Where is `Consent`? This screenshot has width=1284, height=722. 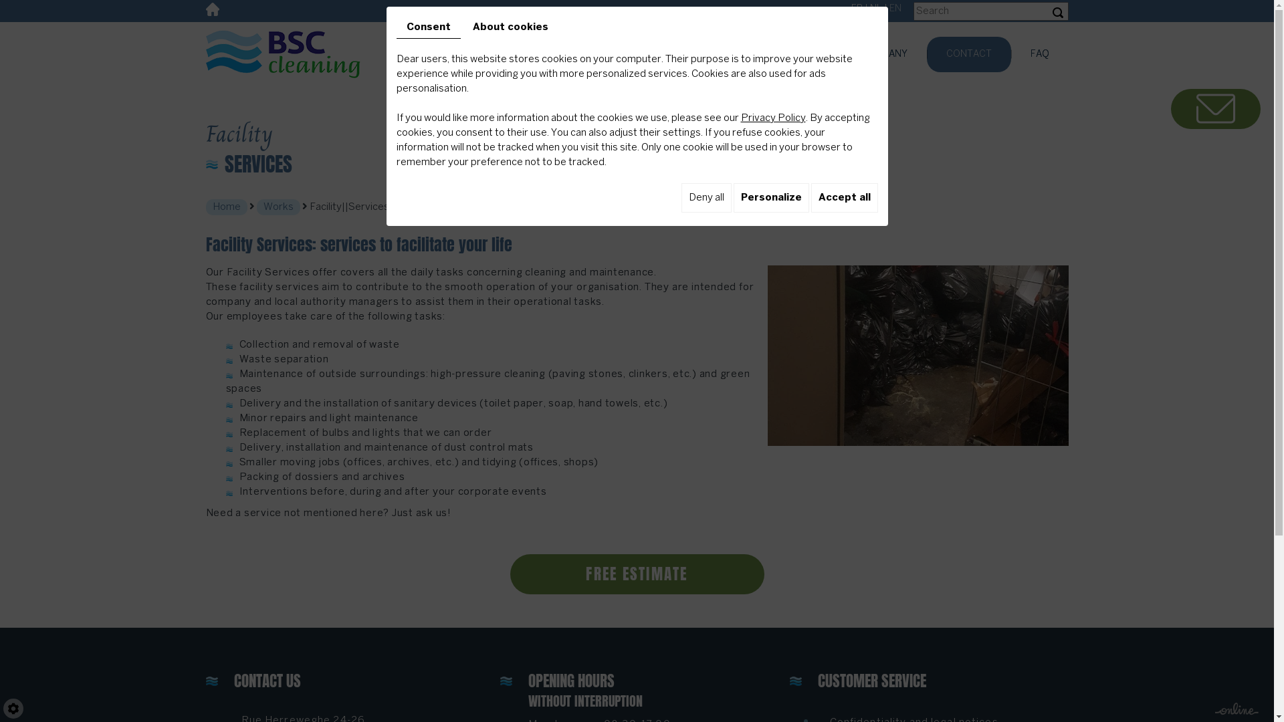 Consent is located at coordinates (428, 28).